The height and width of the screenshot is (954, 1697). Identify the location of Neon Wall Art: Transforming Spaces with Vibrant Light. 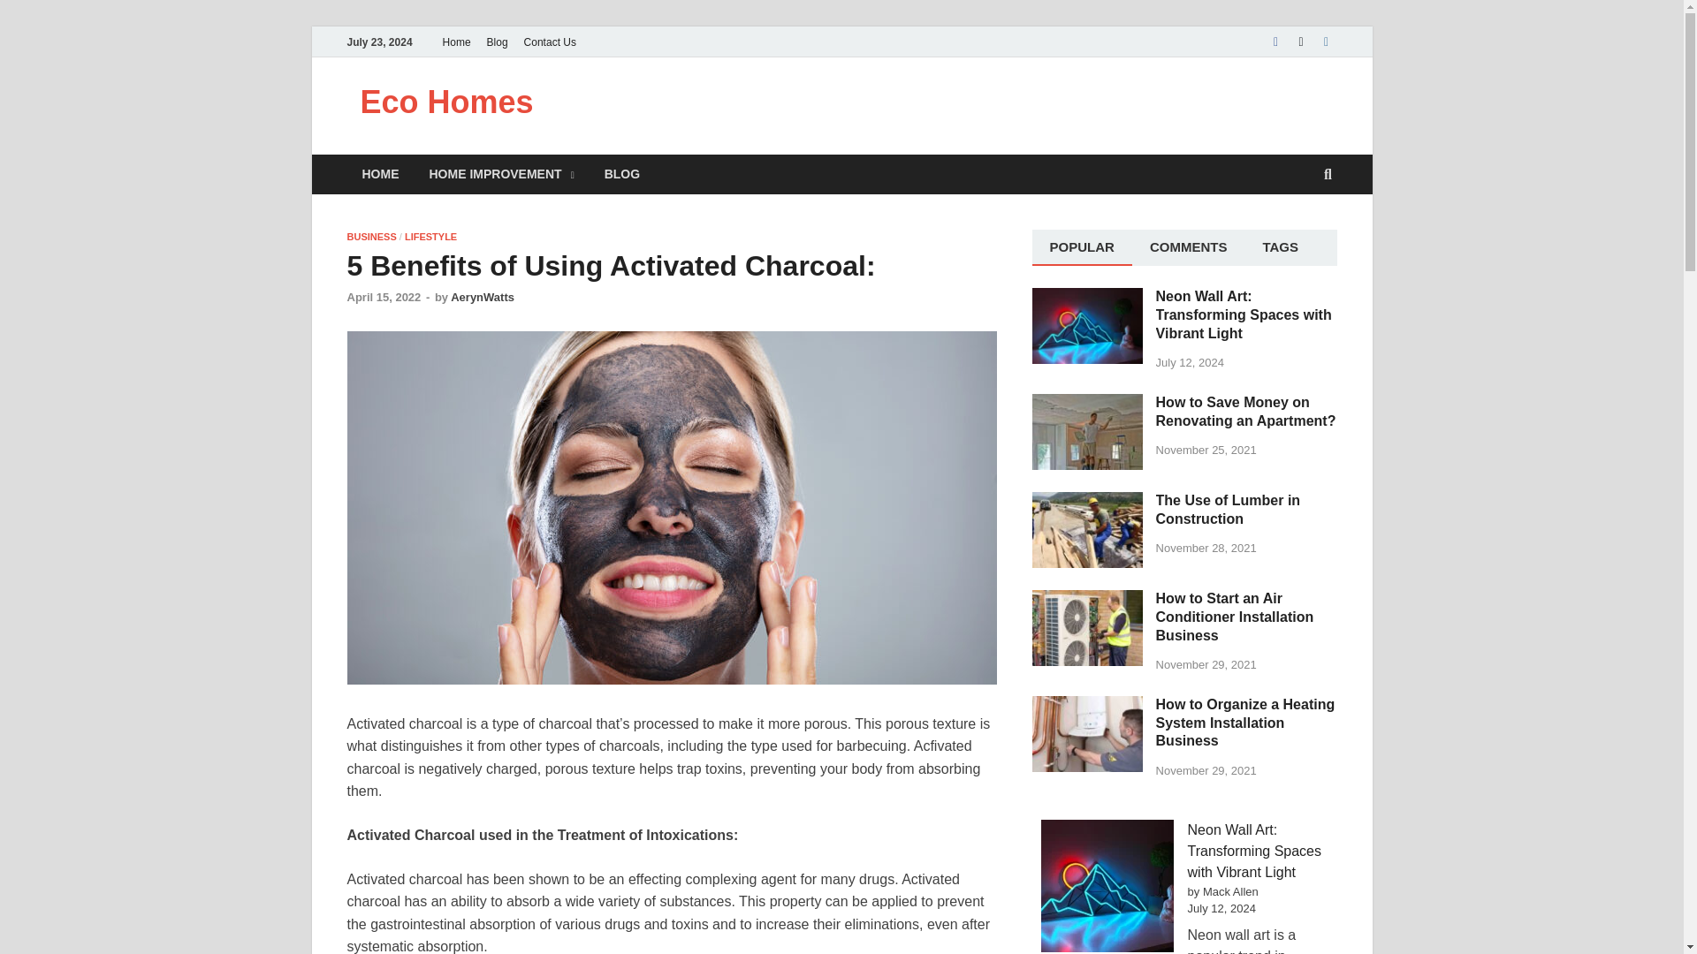
(1087, 298).